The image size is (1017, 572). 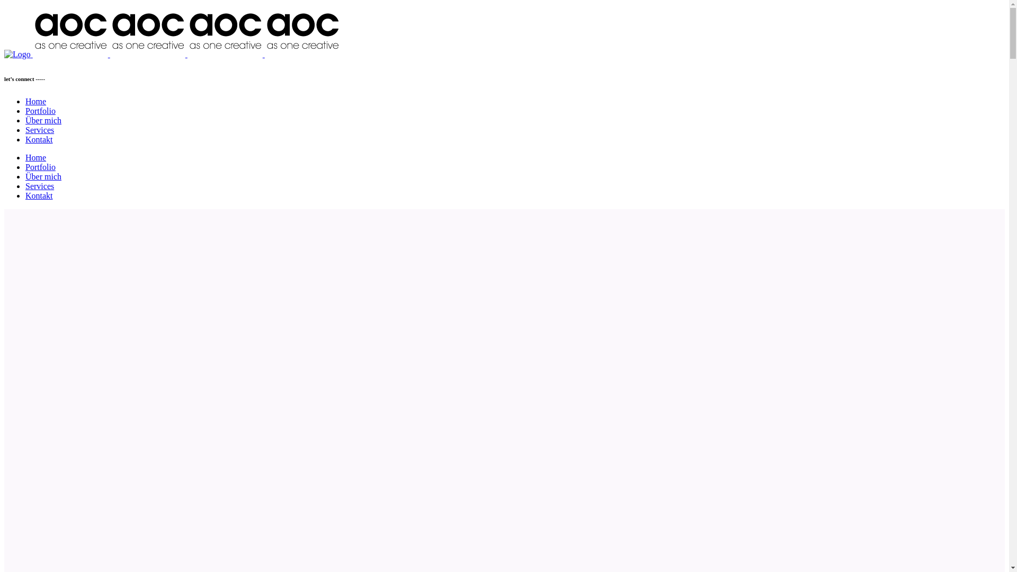 What do you see at coordinates (39, 140) in the screenshot?
I see `Kontakt` at bounding box center [39, 140].